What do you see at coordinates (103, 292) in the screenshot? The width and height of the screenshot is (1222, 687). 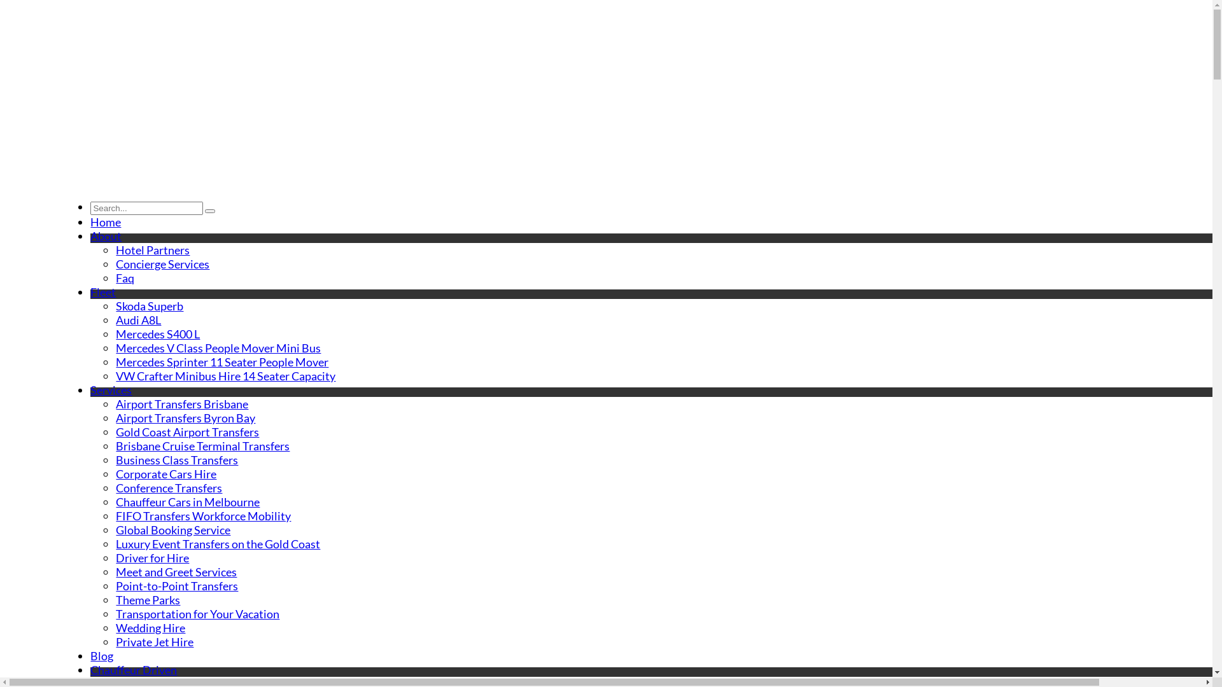 I see `Fleet` at bounding box center [103, 292].